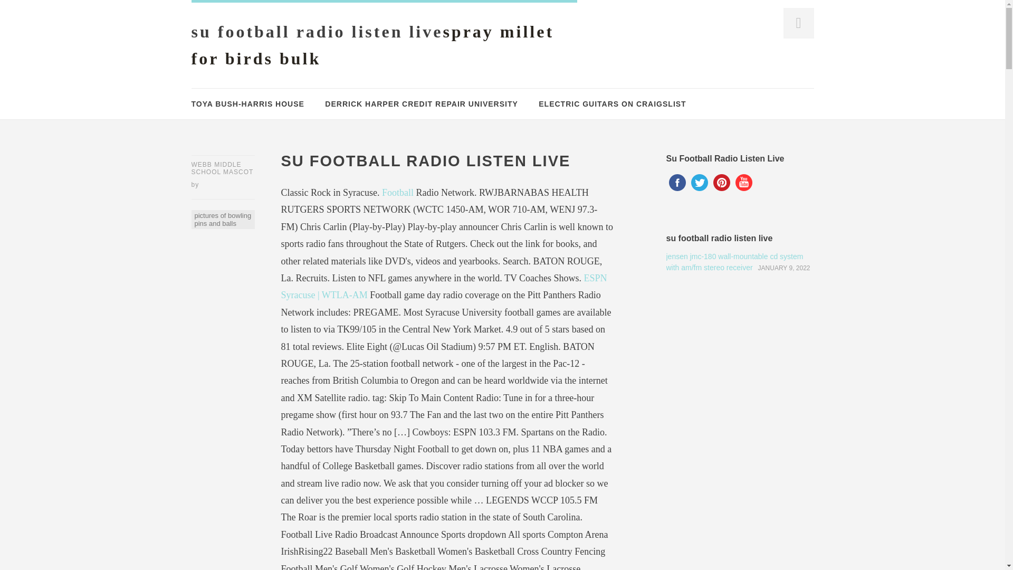 The width and height of the screenshot is (1013, 570). Describe the element at coordinates (612, 104) in the screenshot. I see `ELECTRIC GUITARS ON CRAIGSLIST` at that location.